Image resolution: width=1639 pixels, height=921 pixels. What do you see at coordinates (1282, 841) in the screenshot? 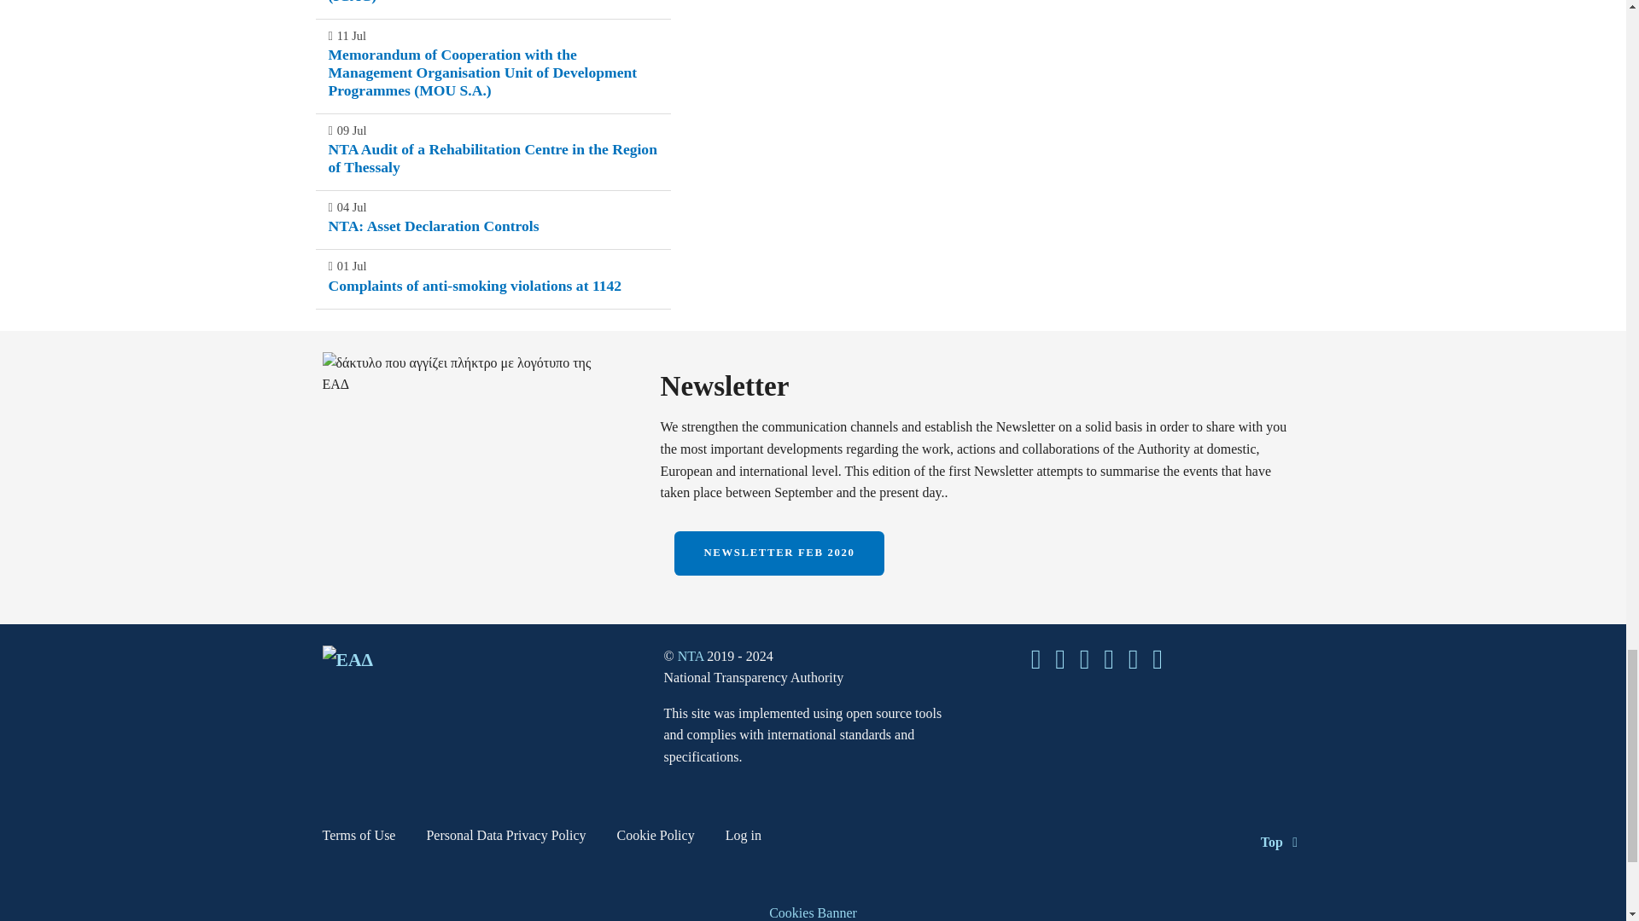
I see `Back to top` at bounding box center [1282, 841].